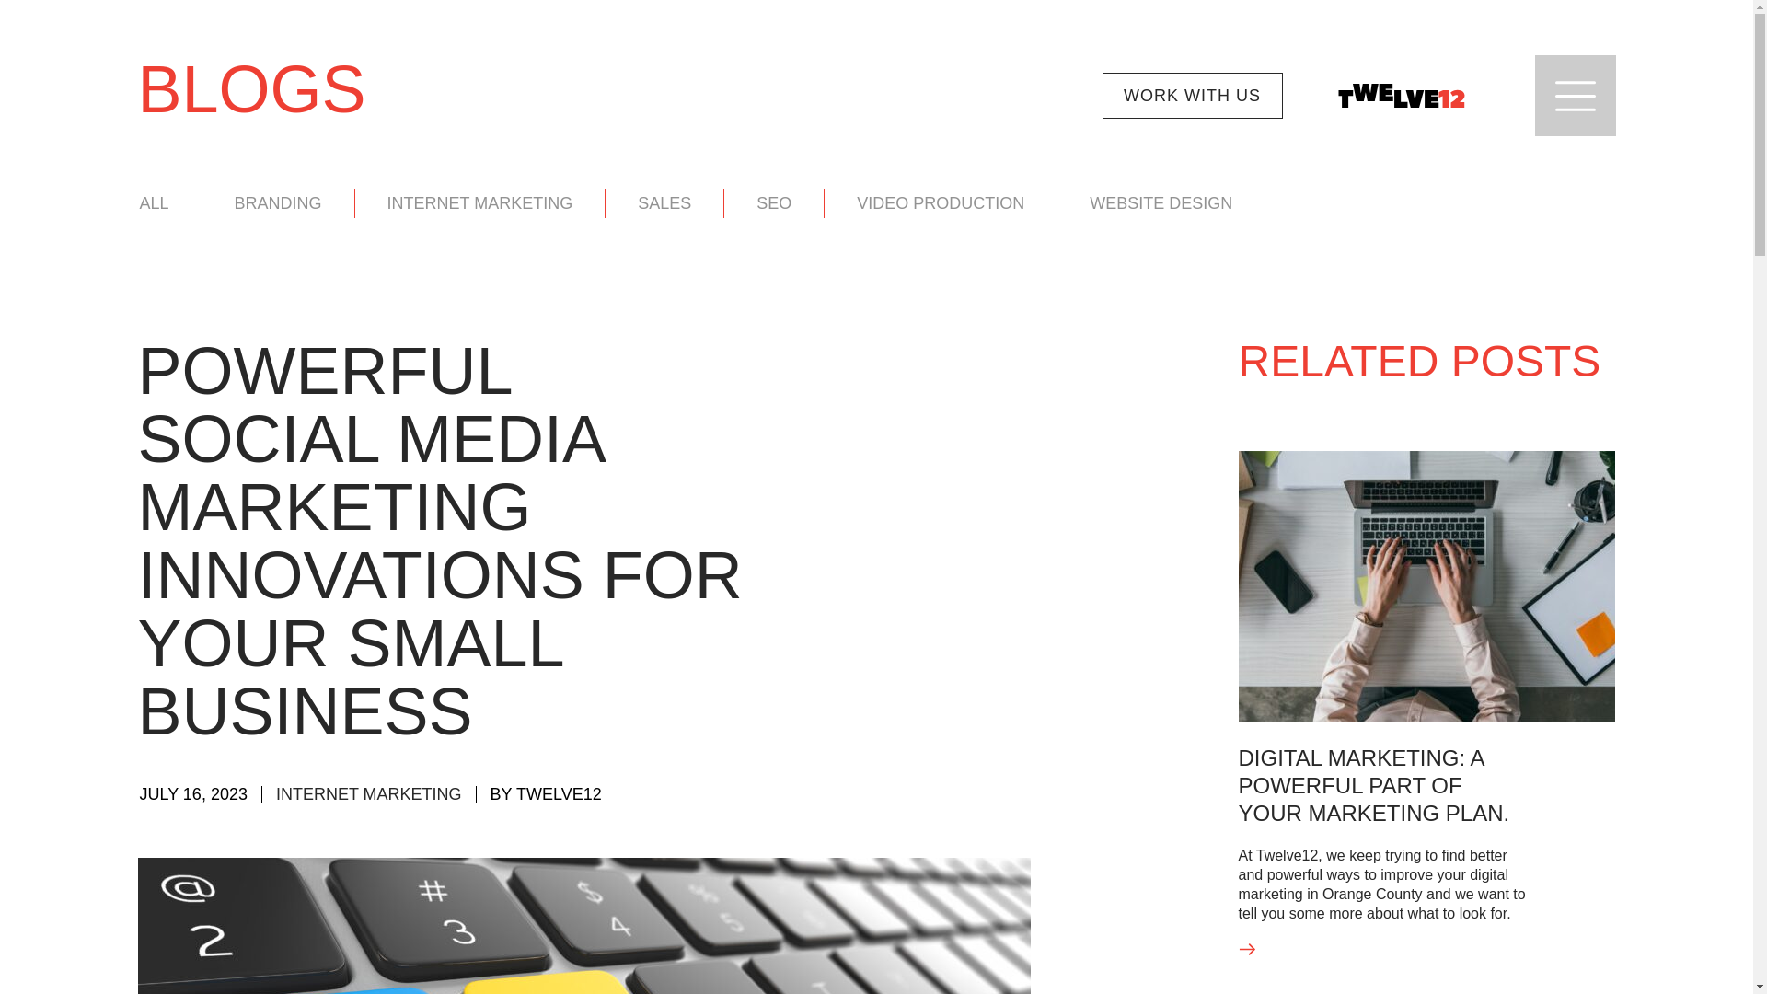  What do you see at coordinates (941, 202) in the screenshot?
I see `VIDEO PRODUCTION` at bounding box center [941, 202].